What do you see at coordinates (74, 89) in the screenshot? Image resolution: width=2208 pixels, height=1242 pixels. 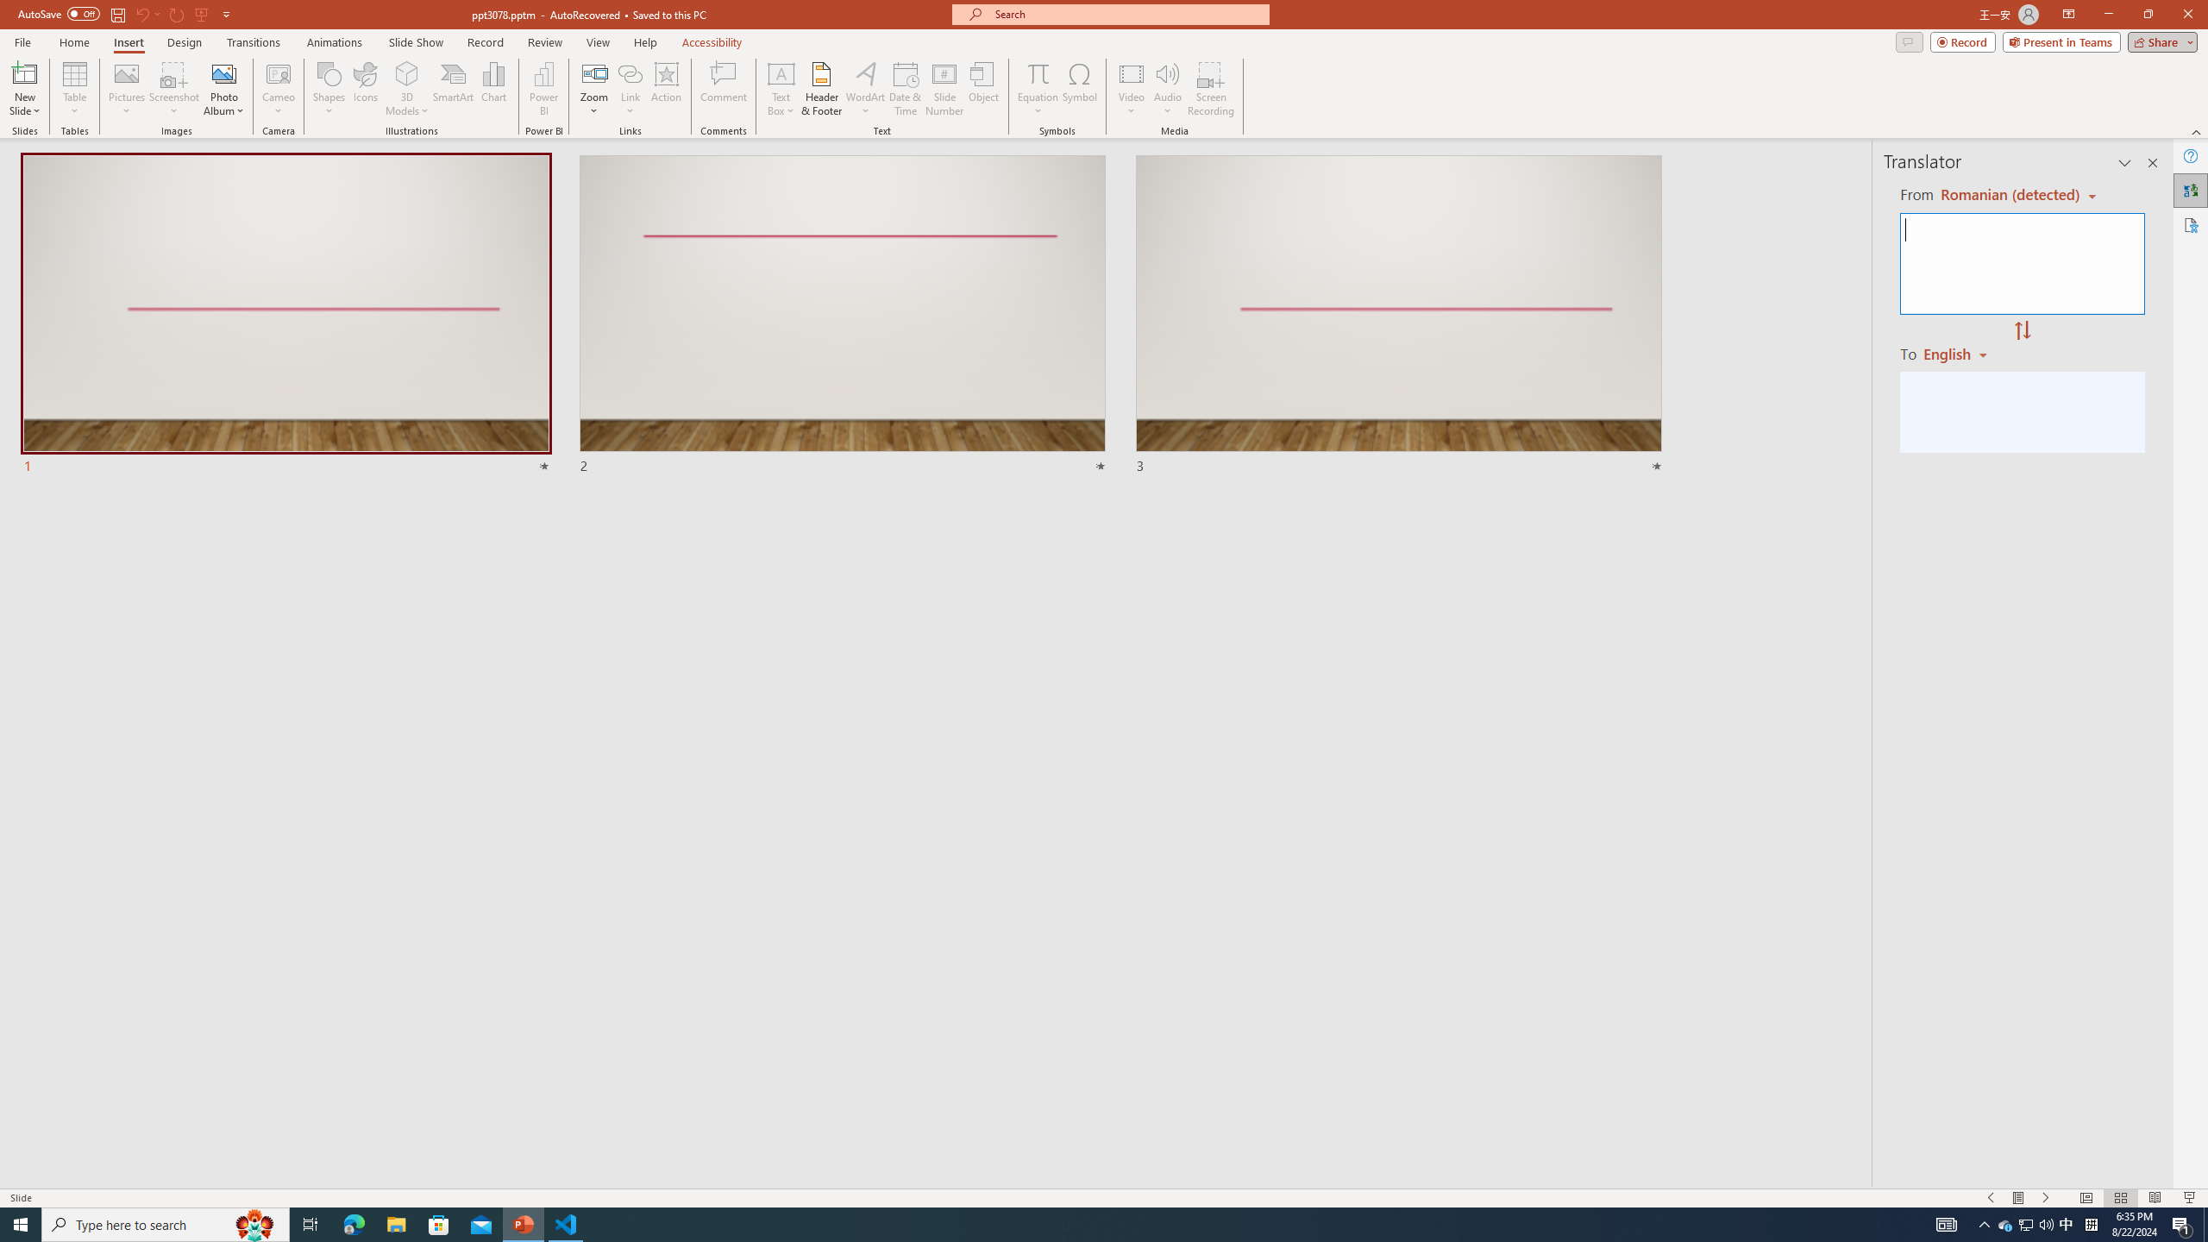 I see `Table` at bounding box center [74, 89].